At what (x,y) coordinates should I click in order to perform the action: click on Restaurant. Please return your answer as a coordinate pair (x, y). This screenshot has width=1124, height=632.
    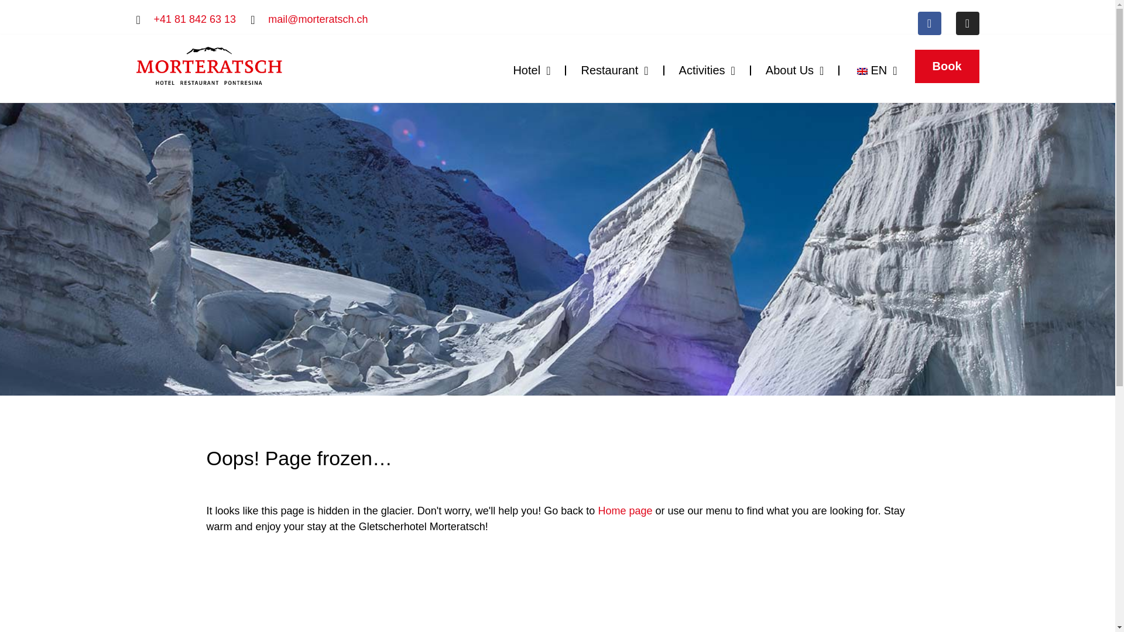
    Looking at the image, I should click on (615, 70).